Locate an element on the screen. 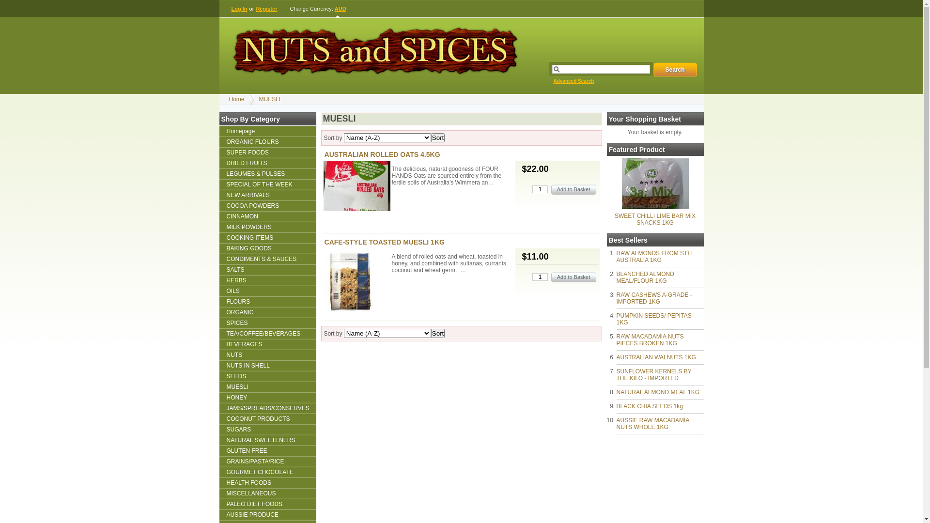  RAW ALMONDS FROM STH AUSTRALIA 1KG is located at coordinates (654, 257).